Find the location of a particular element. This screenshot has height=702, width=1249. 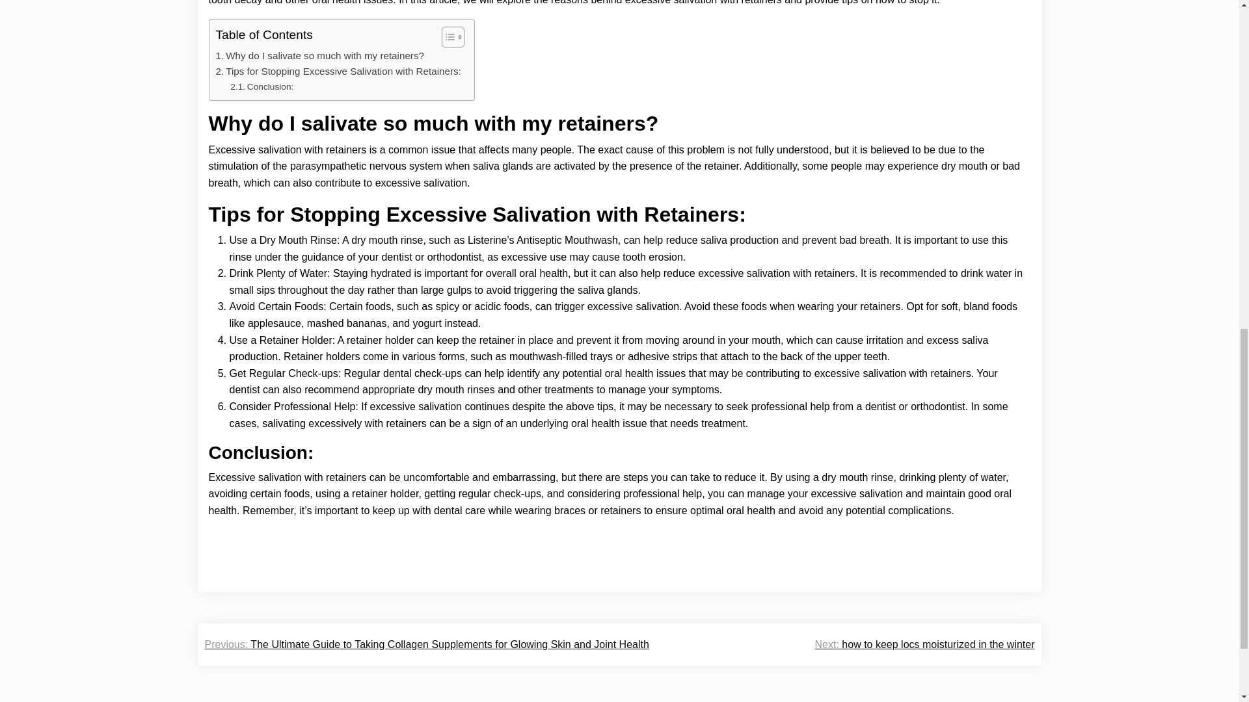

Next: how to keep locs moisturized in the winter is located at coordinates (925, 645).